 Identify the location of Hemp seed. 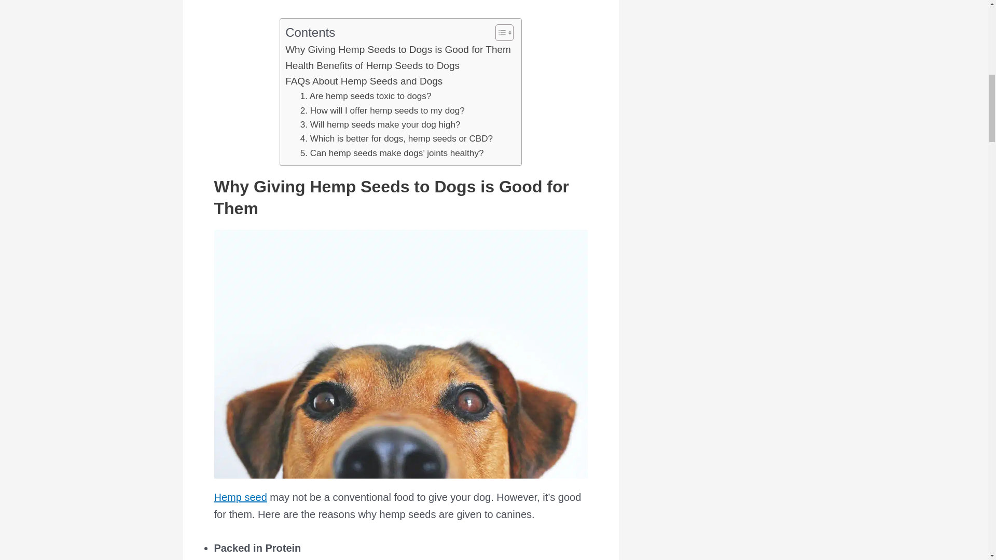
(240, 497).